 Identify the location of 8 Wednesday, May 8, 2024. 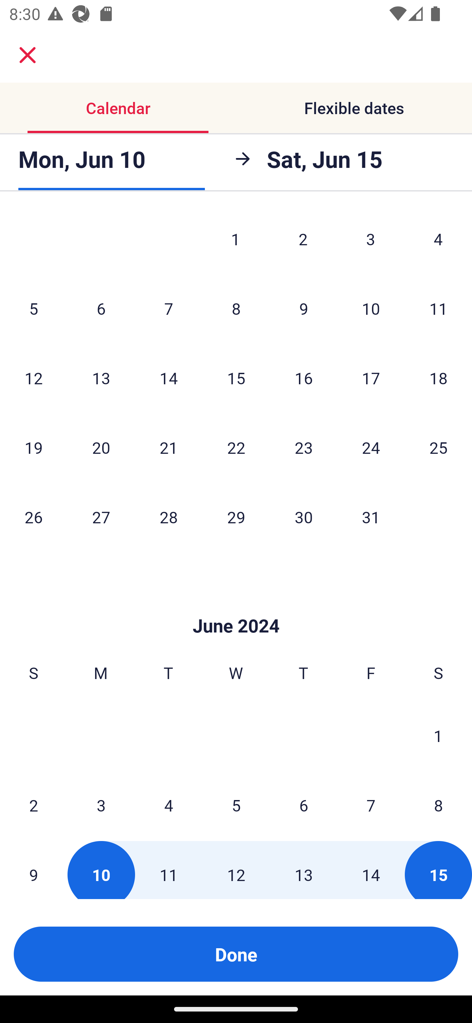
(236, 308).